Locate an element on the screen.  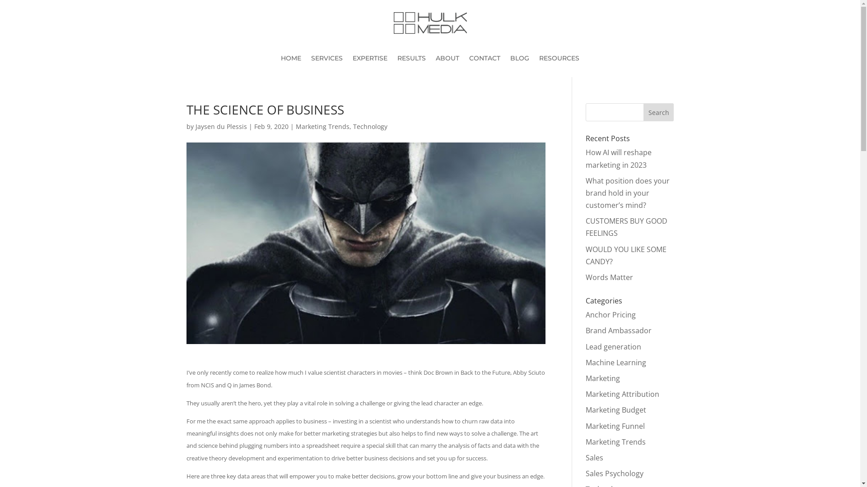
Marketing Attribution is located at coordinates (622, 394).